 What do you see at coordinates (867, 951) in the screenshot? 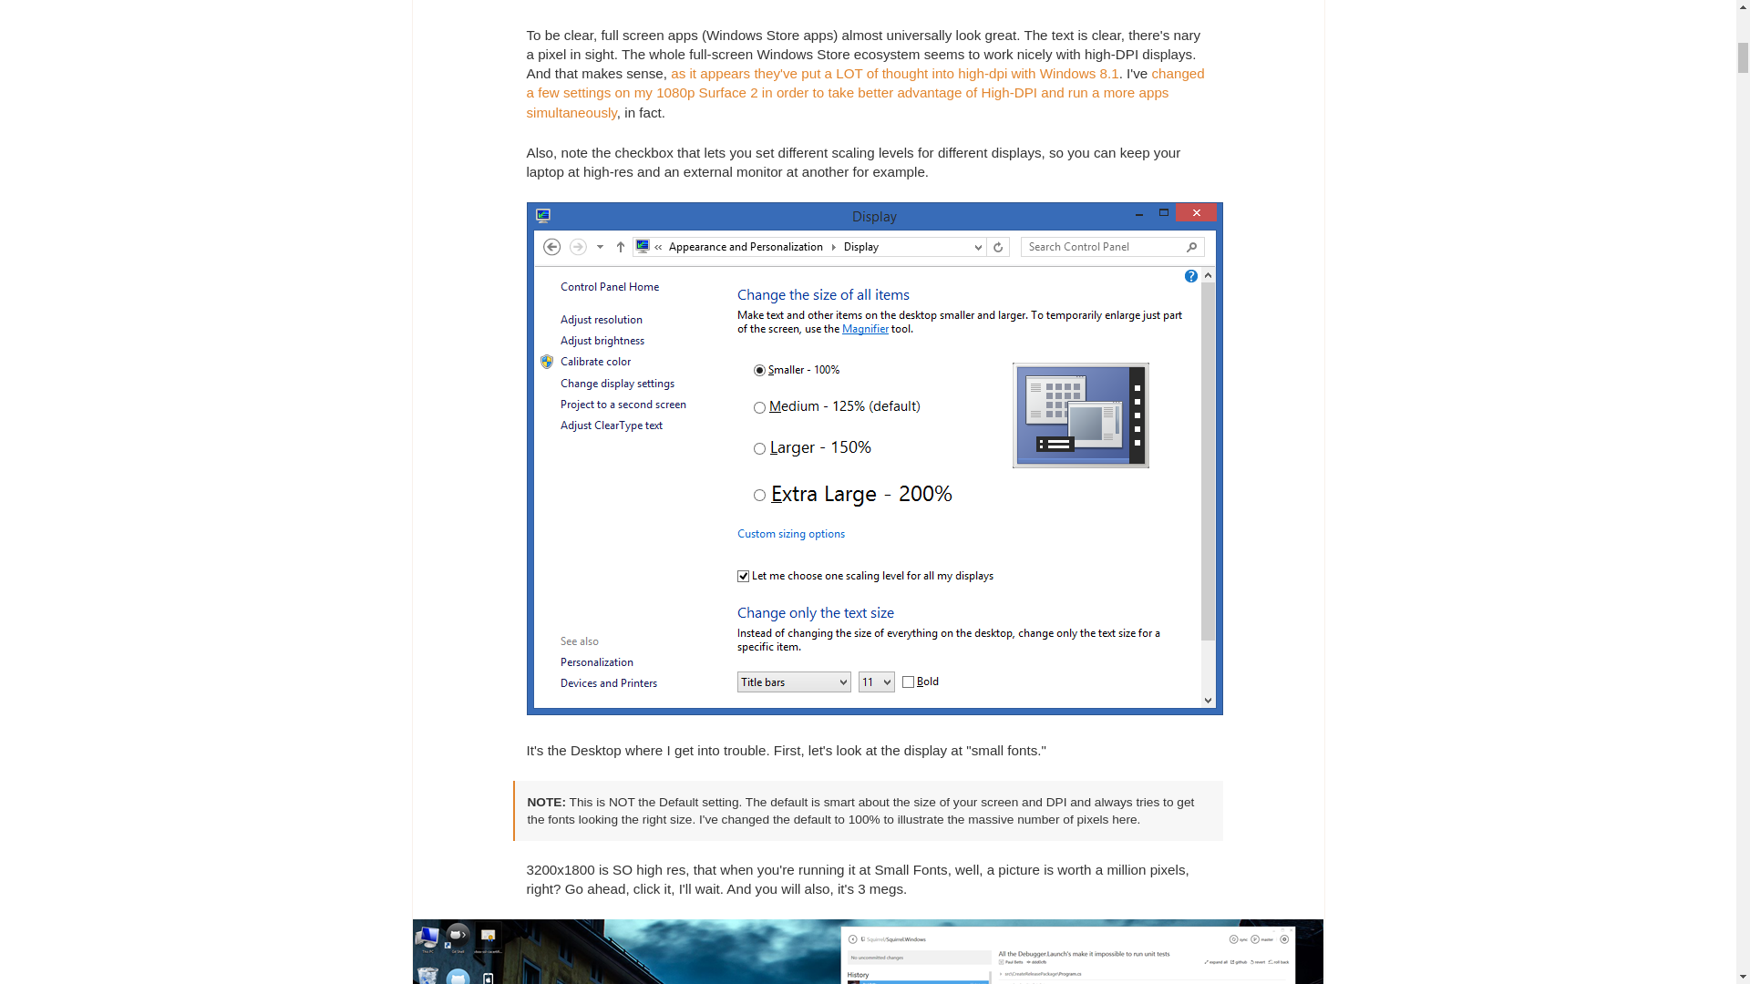
I see `Holy Crap that's a lot of Pixels` at bounding box center [867, 951].